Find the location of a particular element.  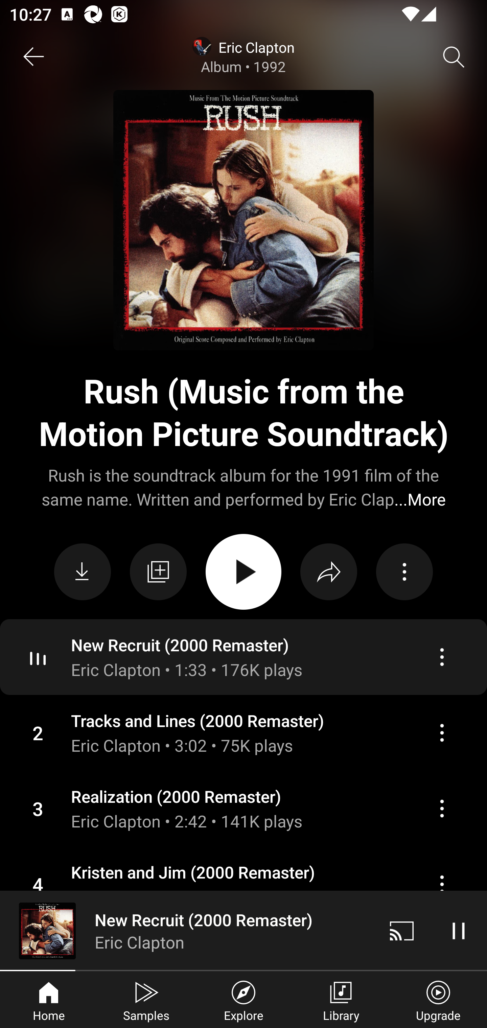

Cast. Disconnected is located at coordinates (402, 931).